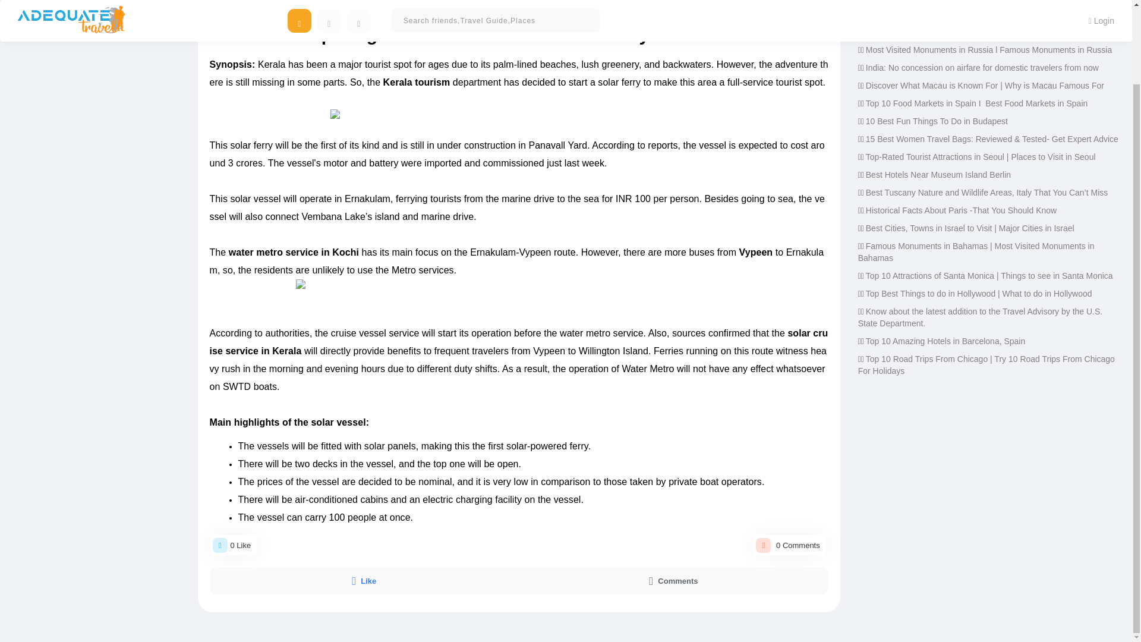  Describe the element at coordinates (372, 2) in the screenshot. I see `0 Comments` at that location.